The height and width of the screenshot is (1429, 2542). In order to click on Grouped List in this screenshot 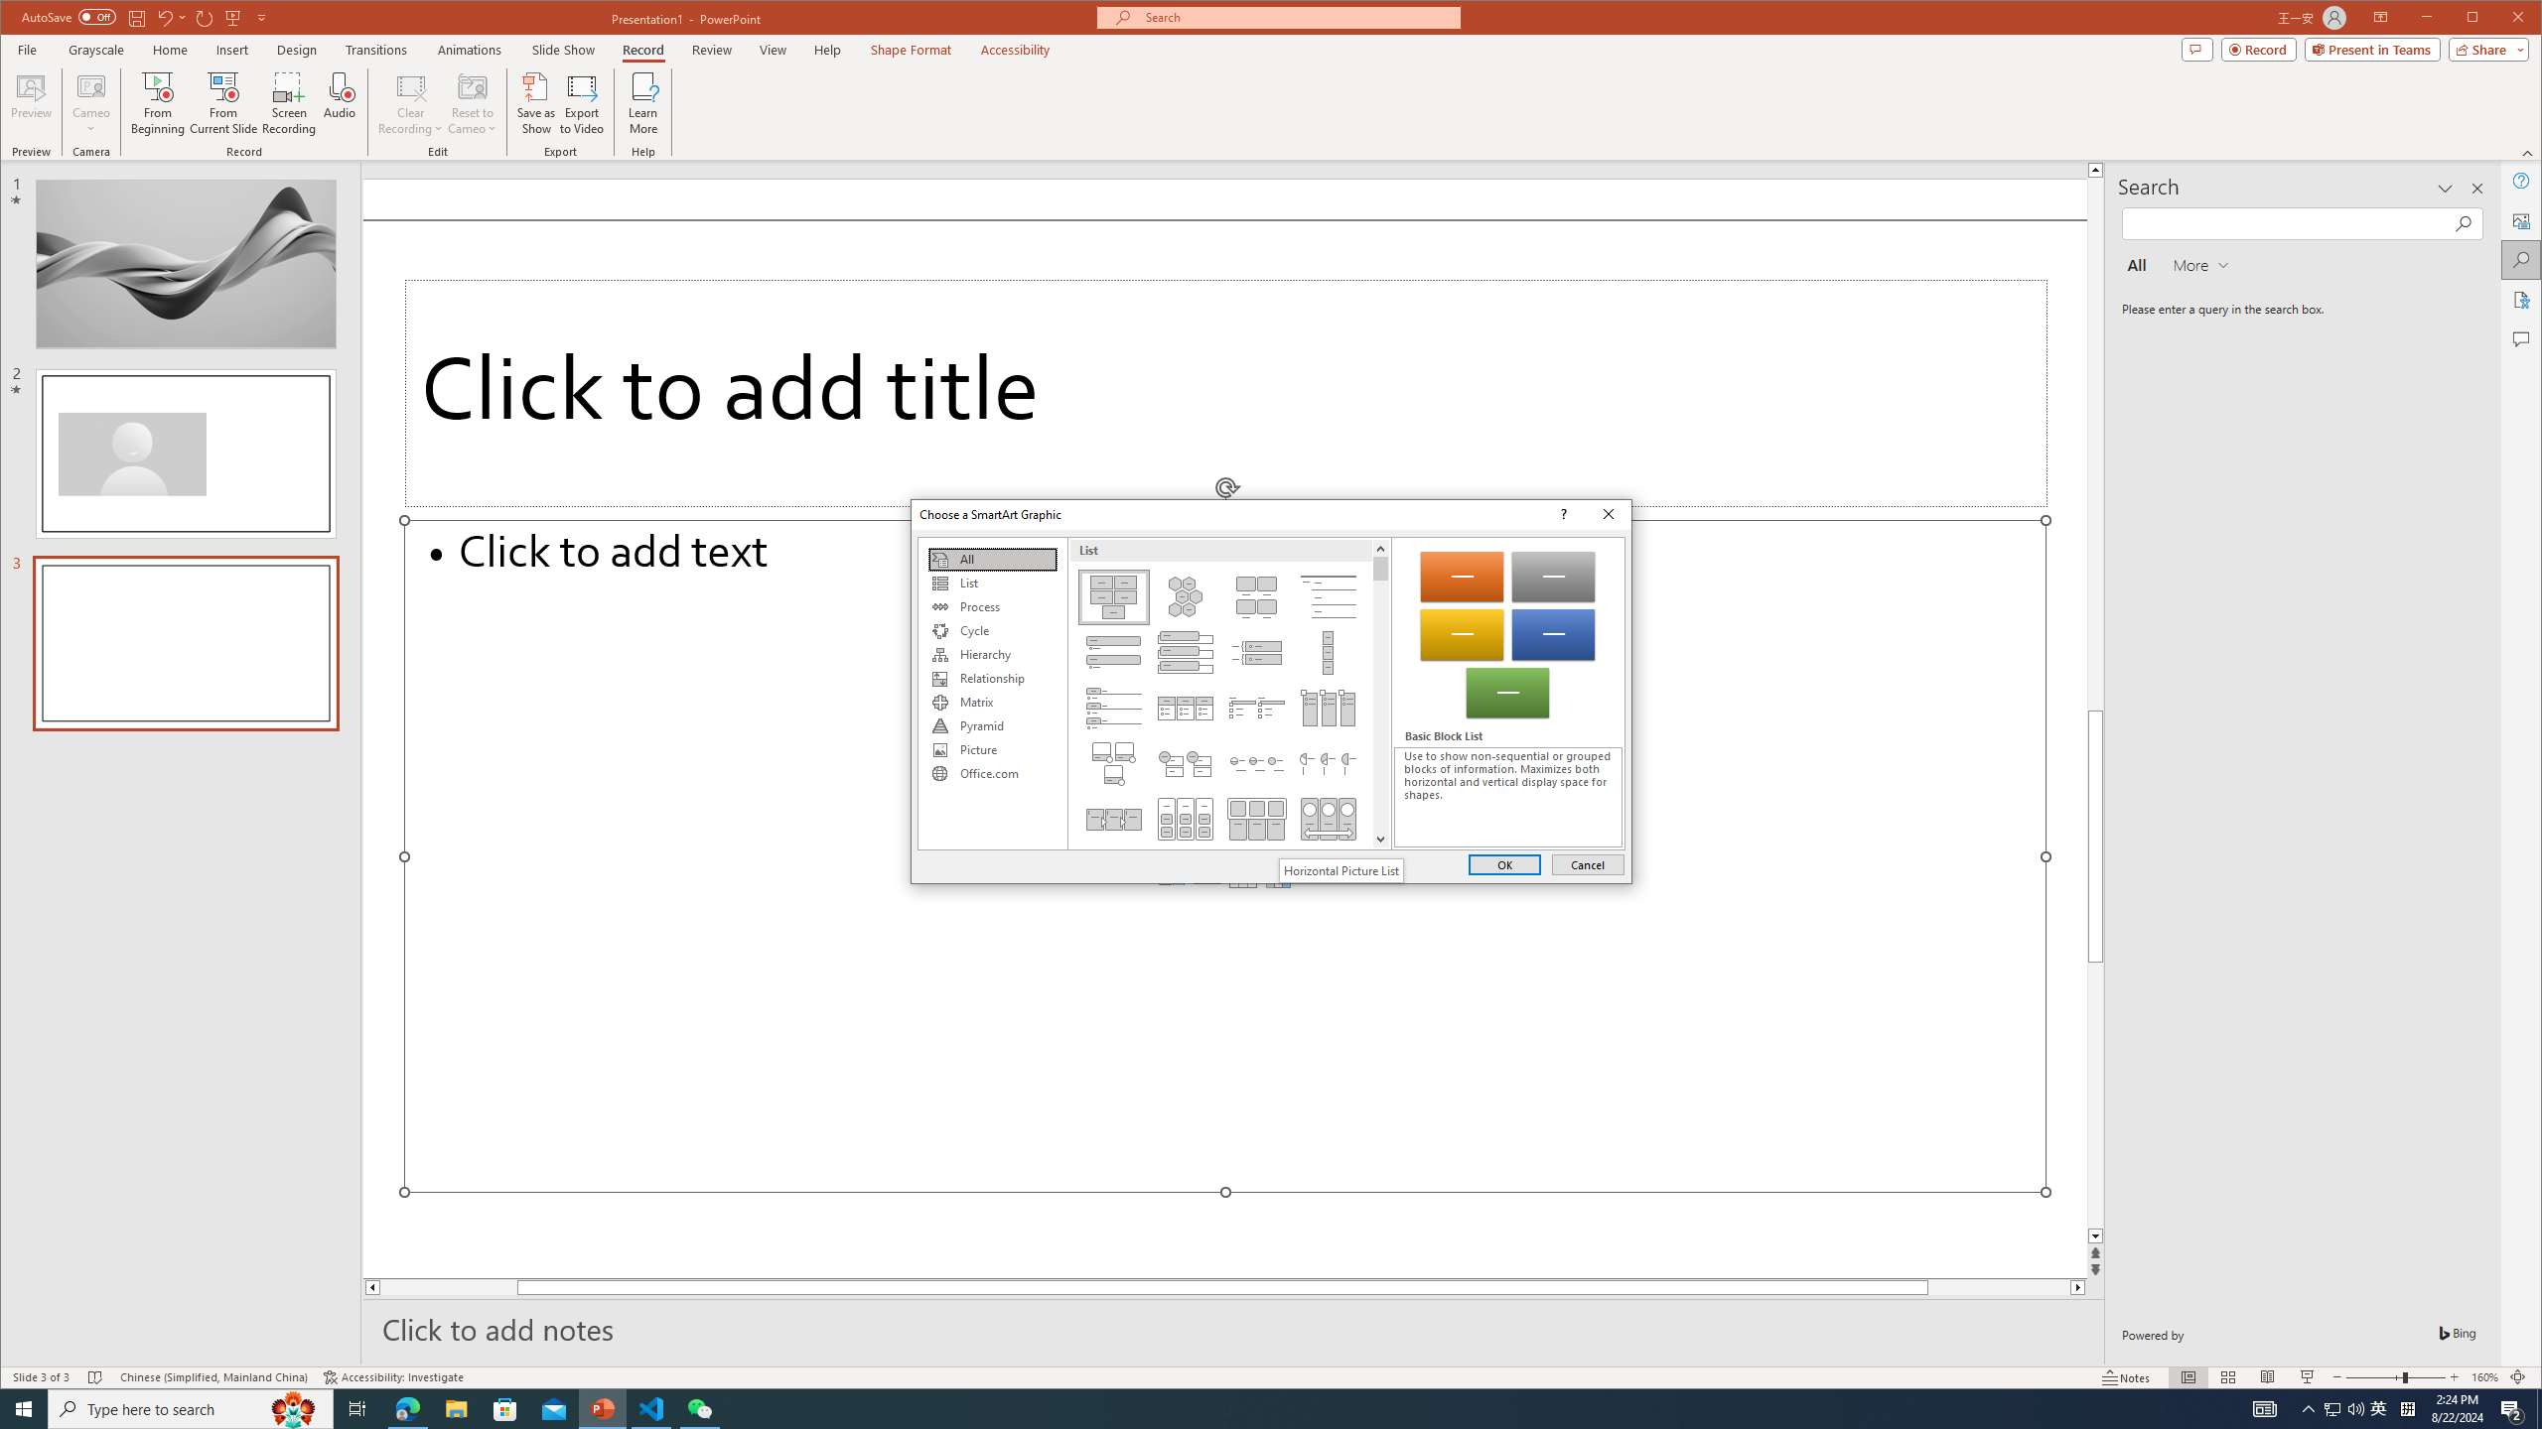, I will do `click(1184, 819)`.